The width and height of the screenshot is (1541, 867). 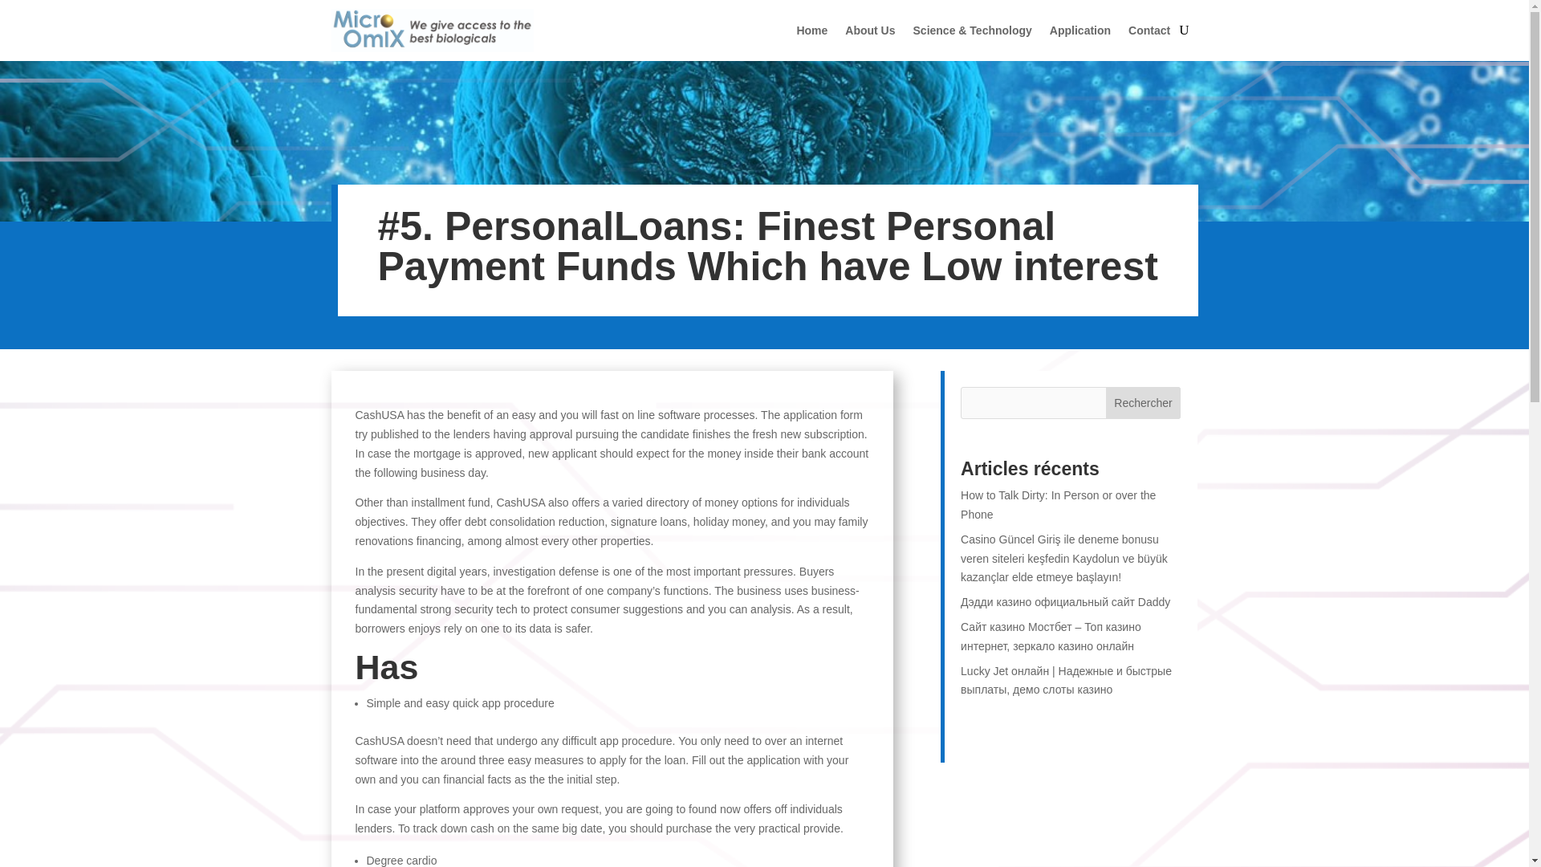 I want to click on About Us, so click(x=870, y=31).